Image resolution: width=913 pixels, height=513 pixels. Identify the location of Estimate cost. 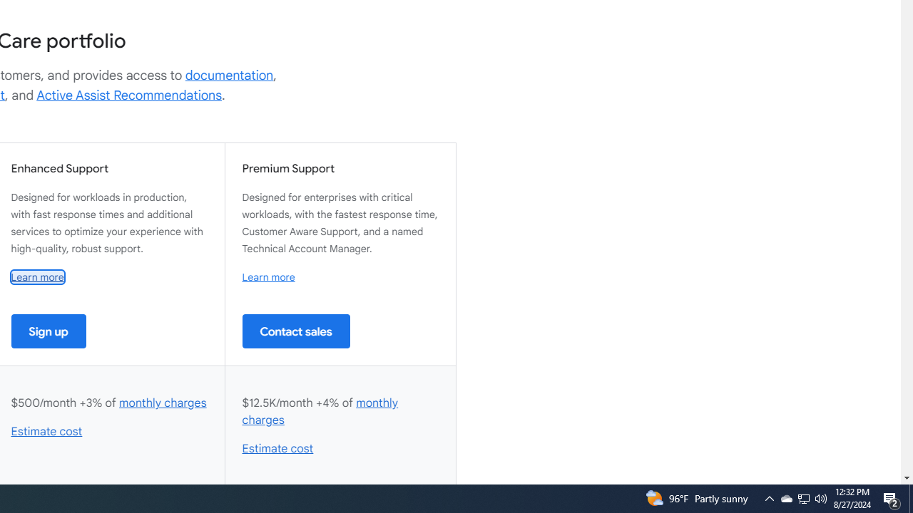
(278, 449).